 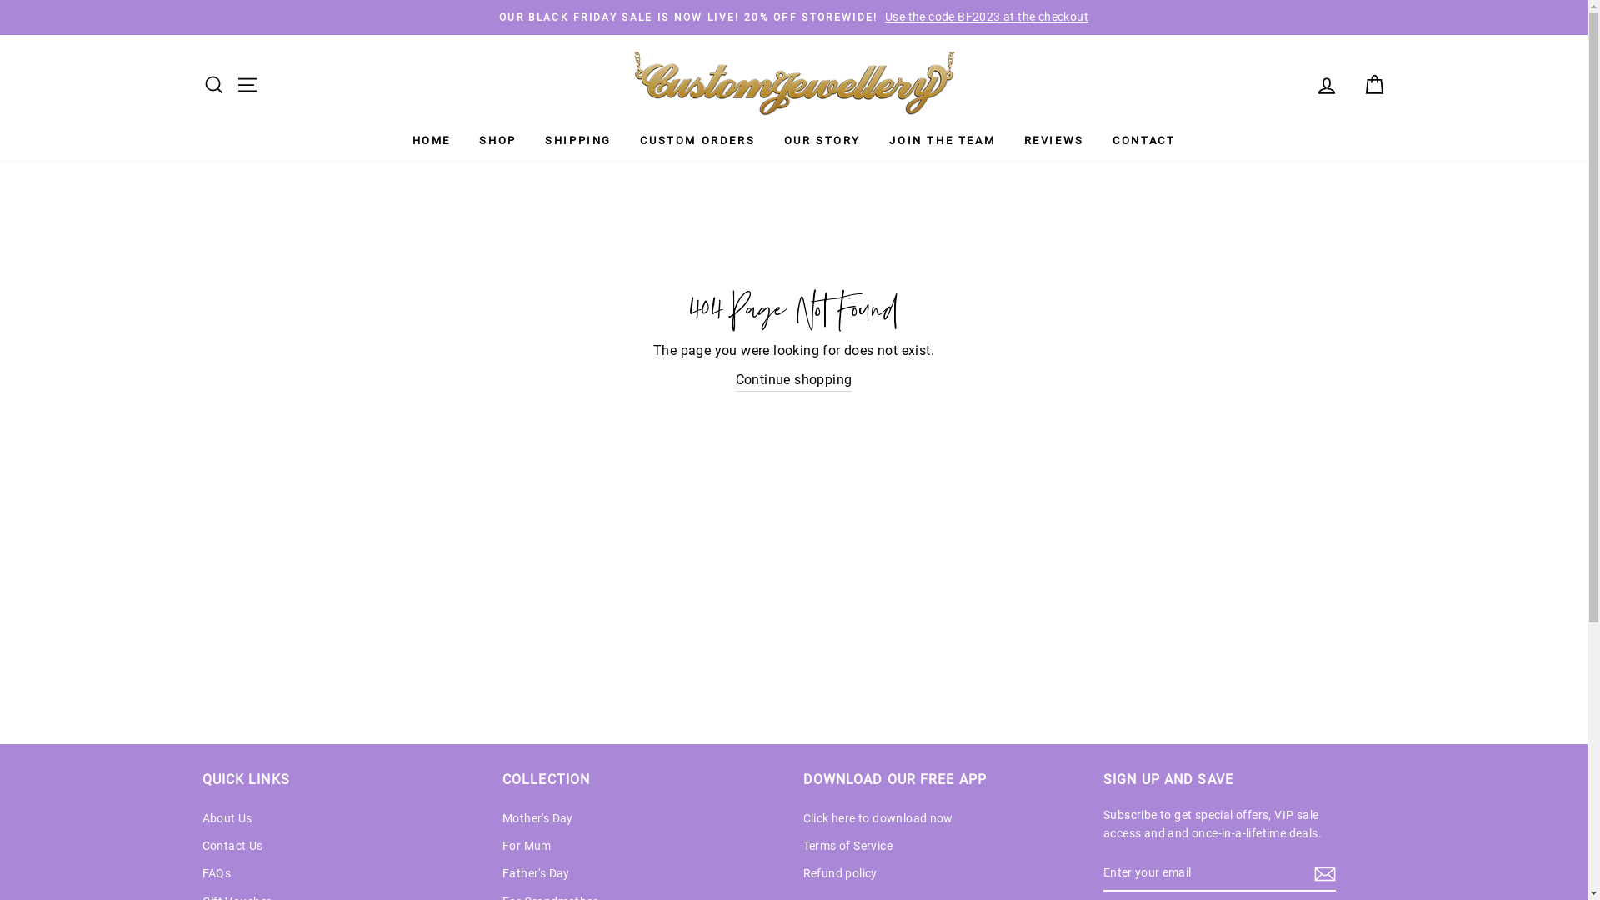 What do you see at coordinates (697, 142) in the screenshot?
I see `CUSTOM ORDERS` at bounding box center [697, 142].